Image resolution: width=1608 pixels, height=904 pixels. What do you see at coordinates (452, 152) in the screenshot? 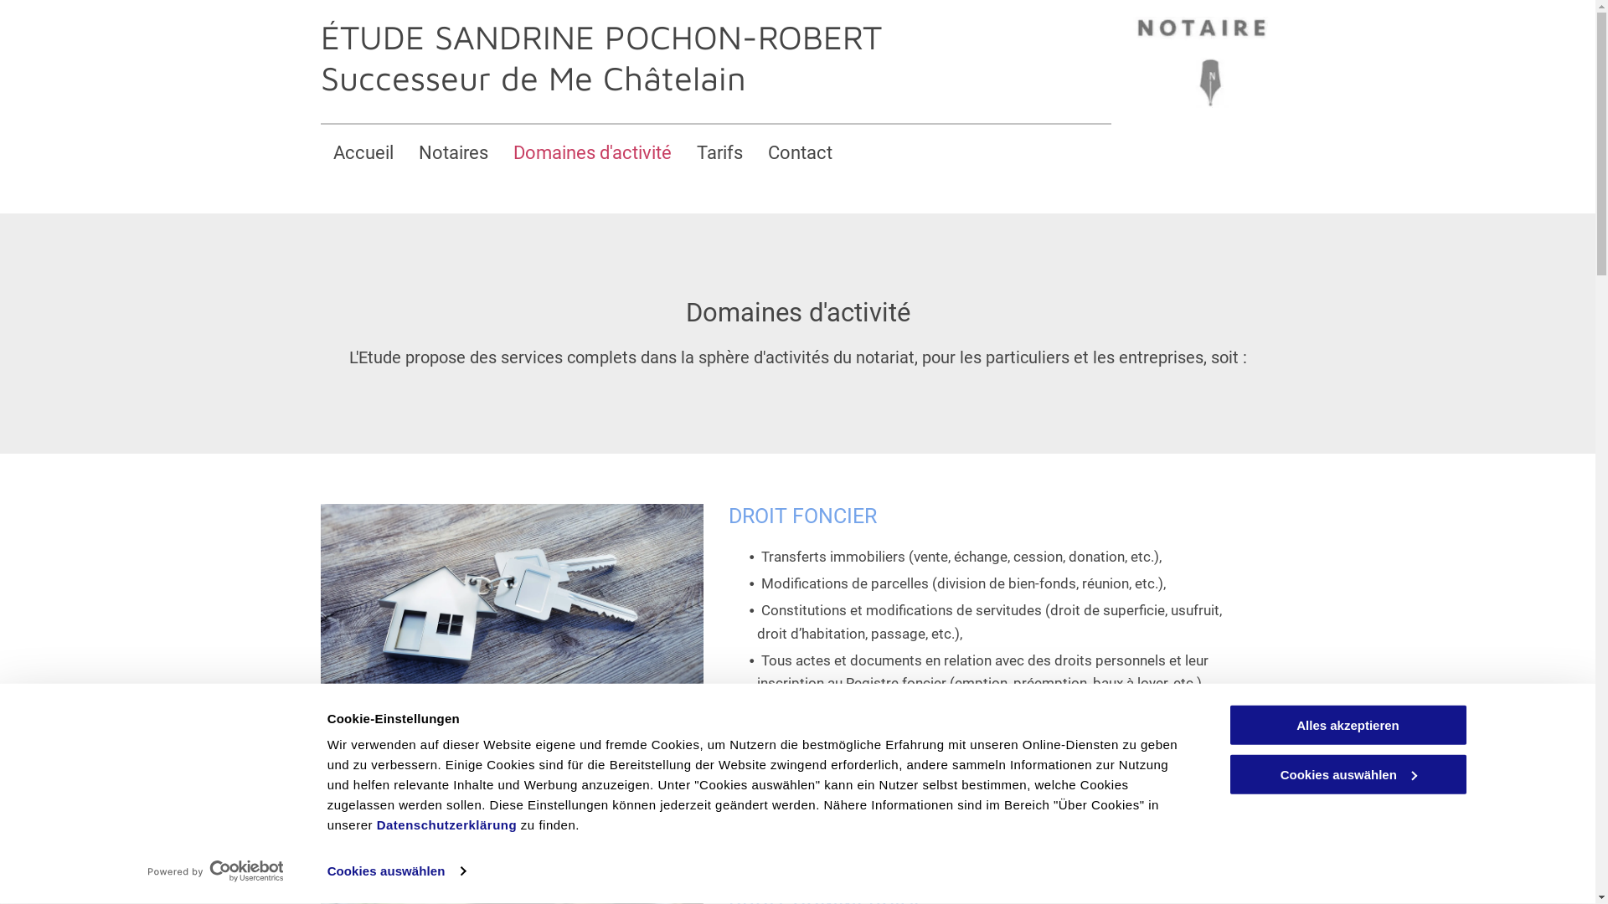
I see `Notaires` at bounding box center [452, 152].